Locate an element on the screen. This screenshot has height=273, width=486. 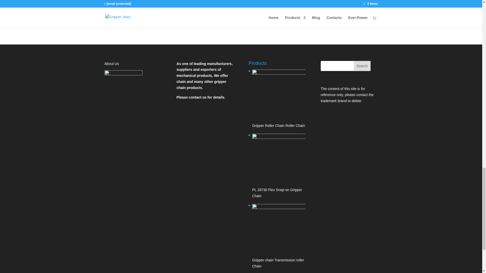
Search is located at coordinates (362, 66).